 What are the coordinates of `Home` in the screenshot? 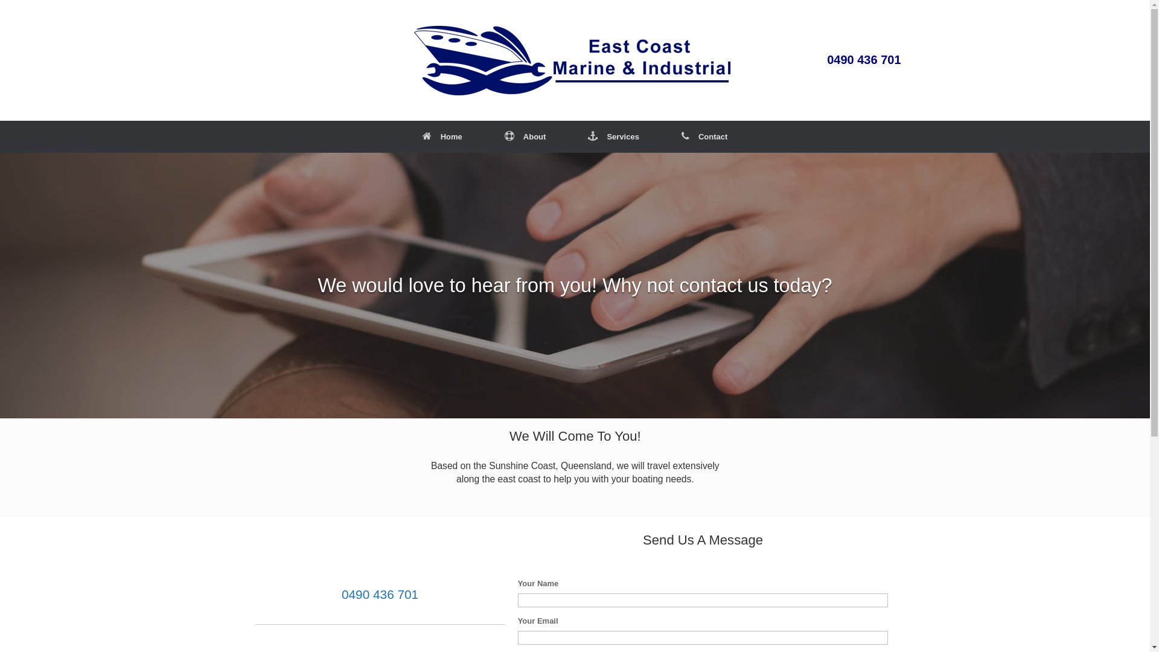 It's located at (442, 136).